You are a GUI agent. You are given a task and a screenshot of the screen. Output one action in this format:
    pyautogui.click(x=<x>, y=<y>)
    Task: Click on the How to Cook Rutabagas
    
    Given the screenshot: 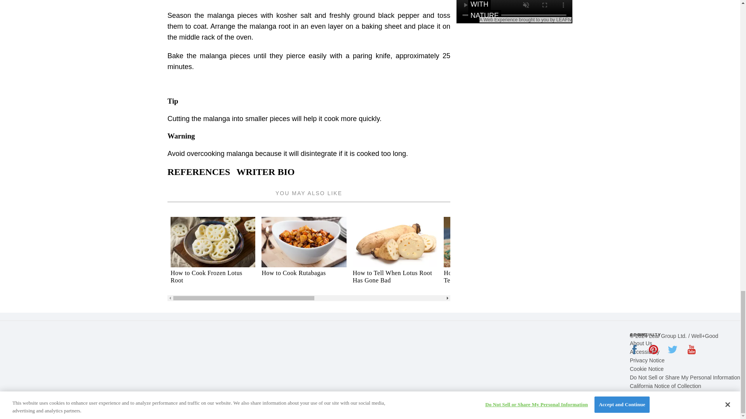 What is the action you would take?
    pyautogui.click(x=304, y=256)
    